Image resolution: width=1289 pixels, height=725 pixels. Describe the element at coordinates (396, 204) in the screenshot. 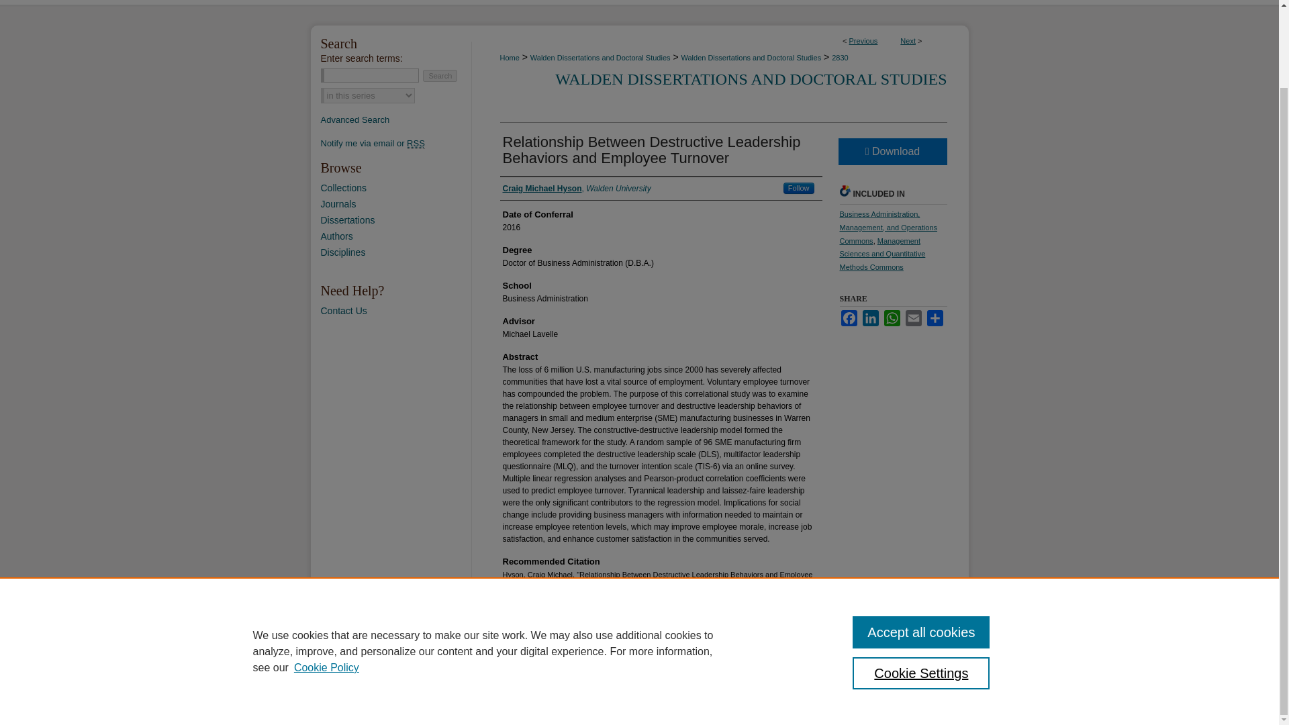

I see `Journals` at that location.